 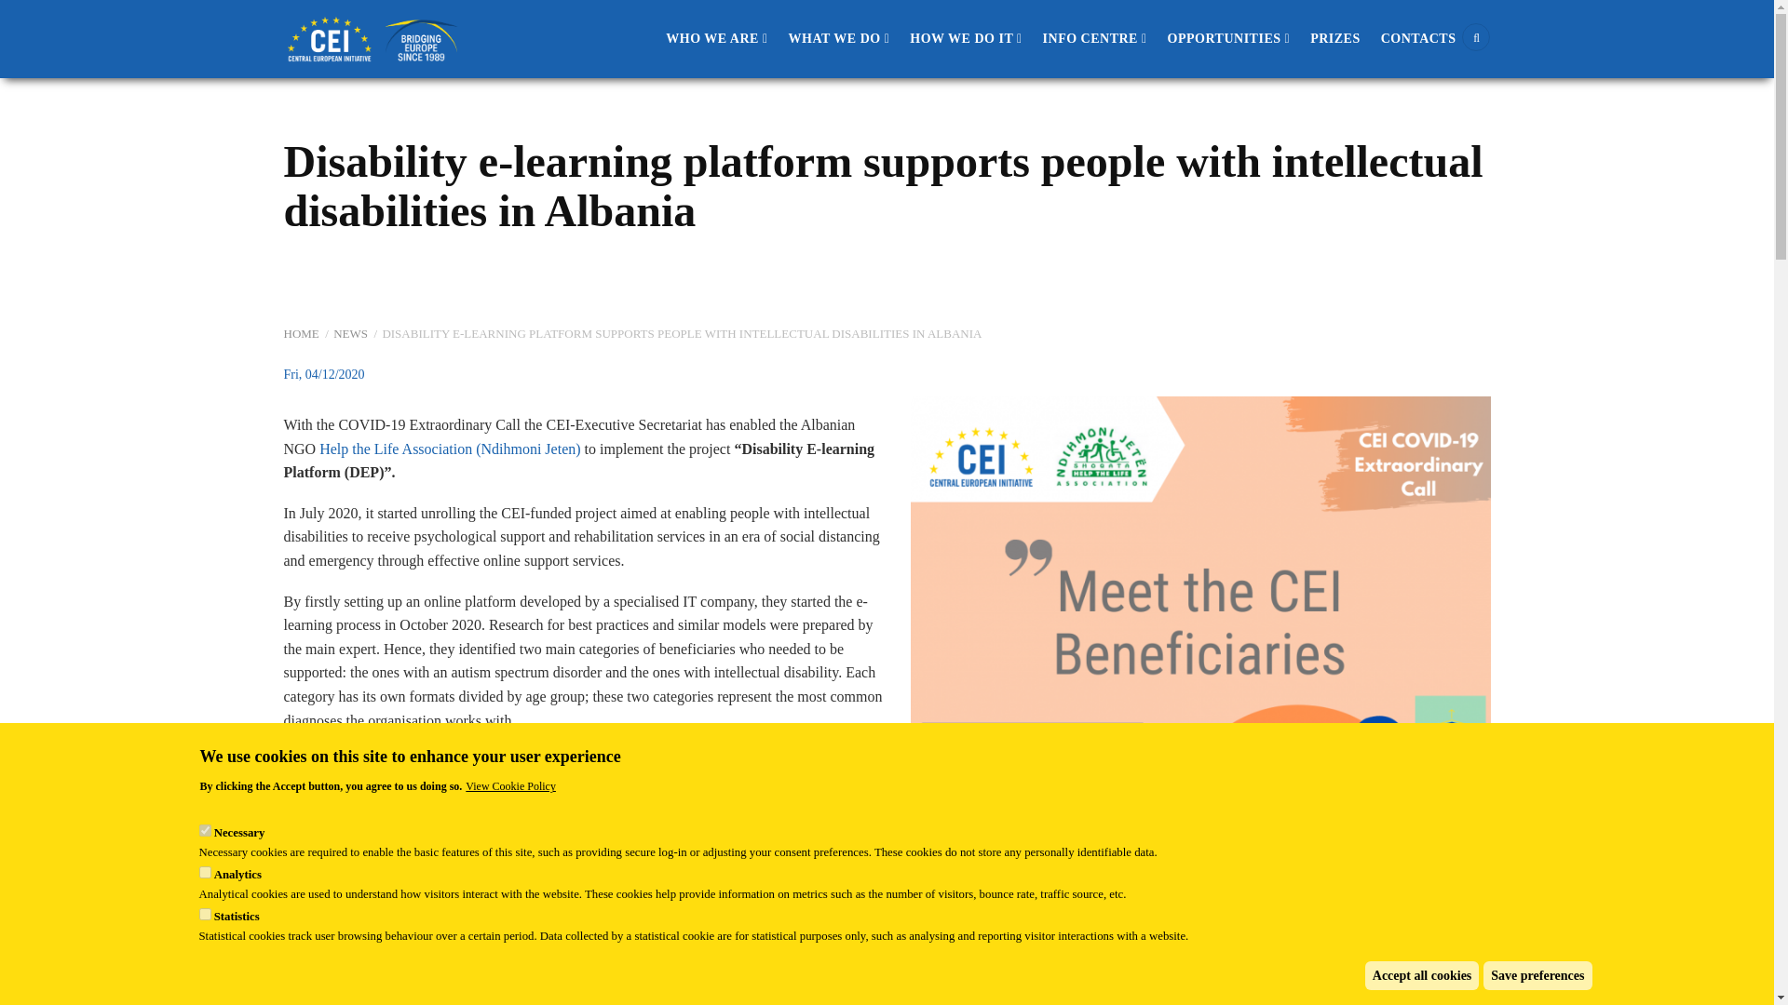 I want to click on analytics, so click(x=205, y=871).